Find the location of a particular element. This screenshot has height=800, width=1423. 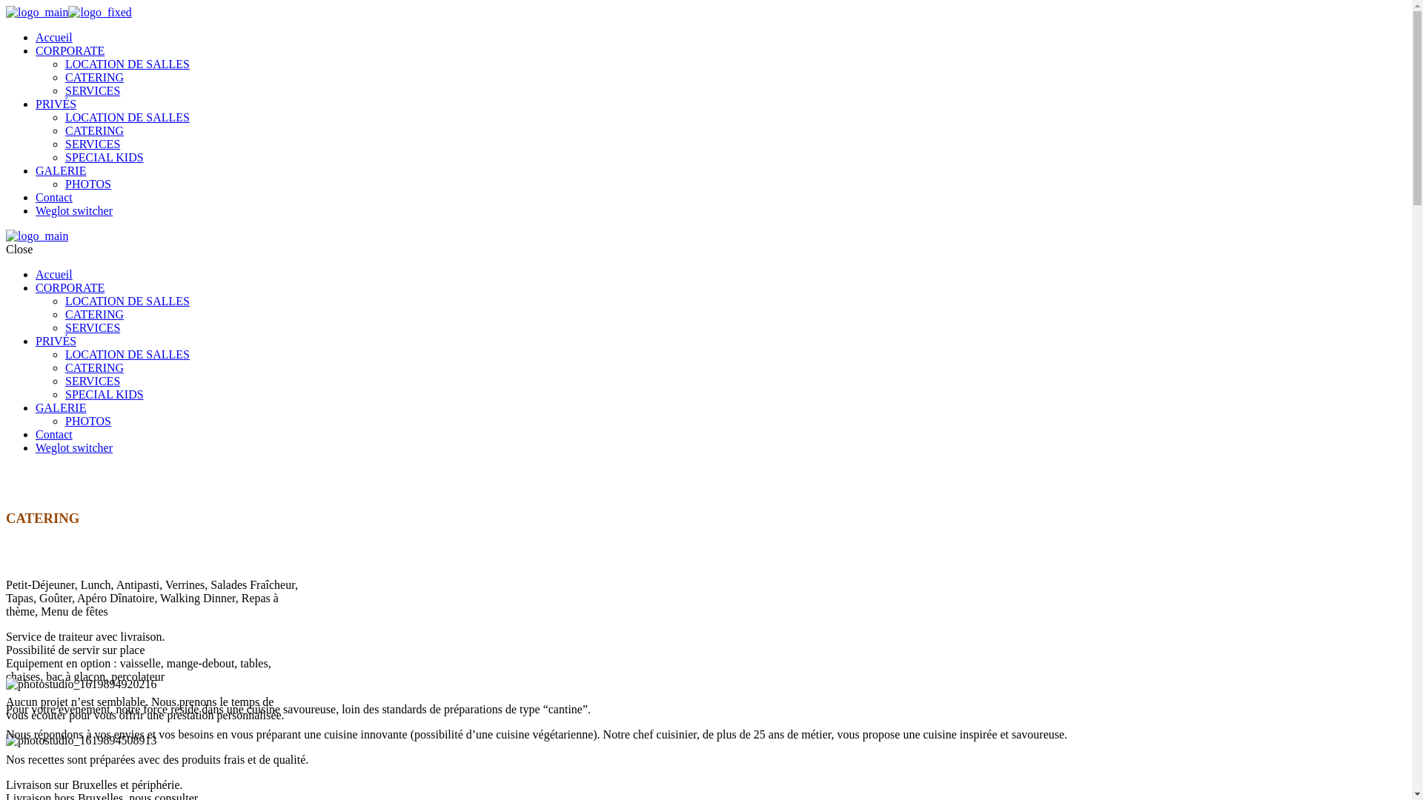

Accueil is located at coordinates (54, 37).